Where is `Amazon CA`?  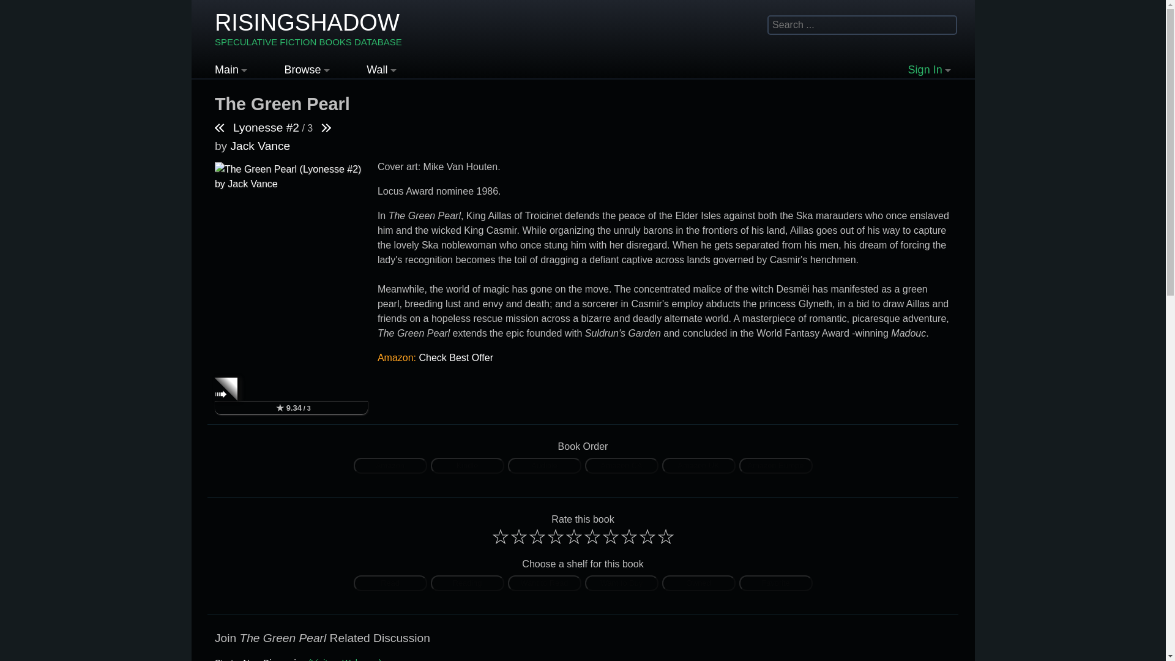
Amazon CA is located at coordinates (622, 466).